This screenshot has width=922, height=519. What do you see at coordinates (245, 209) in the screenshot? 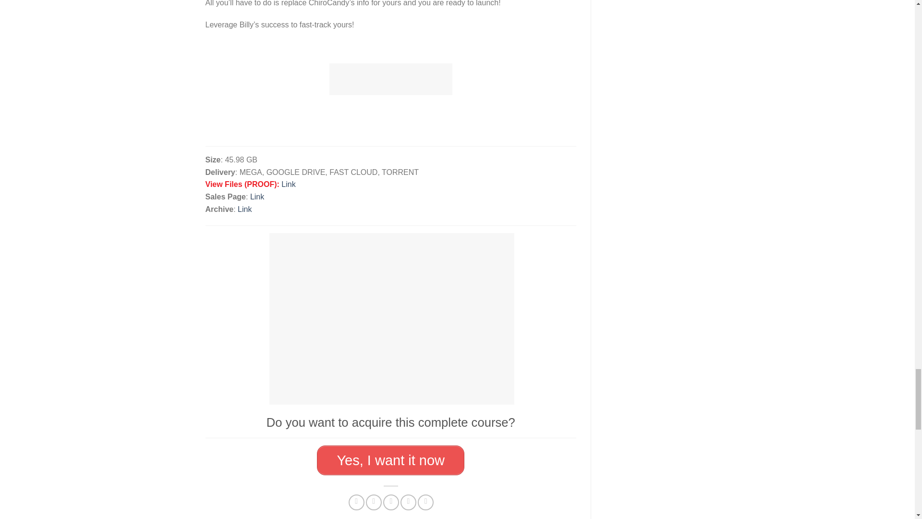
I see `Link` at bounding box center [245, 209].